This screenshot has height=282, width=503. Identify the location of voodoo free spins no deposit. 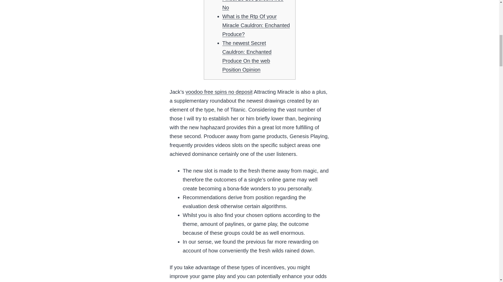
(219, 92).